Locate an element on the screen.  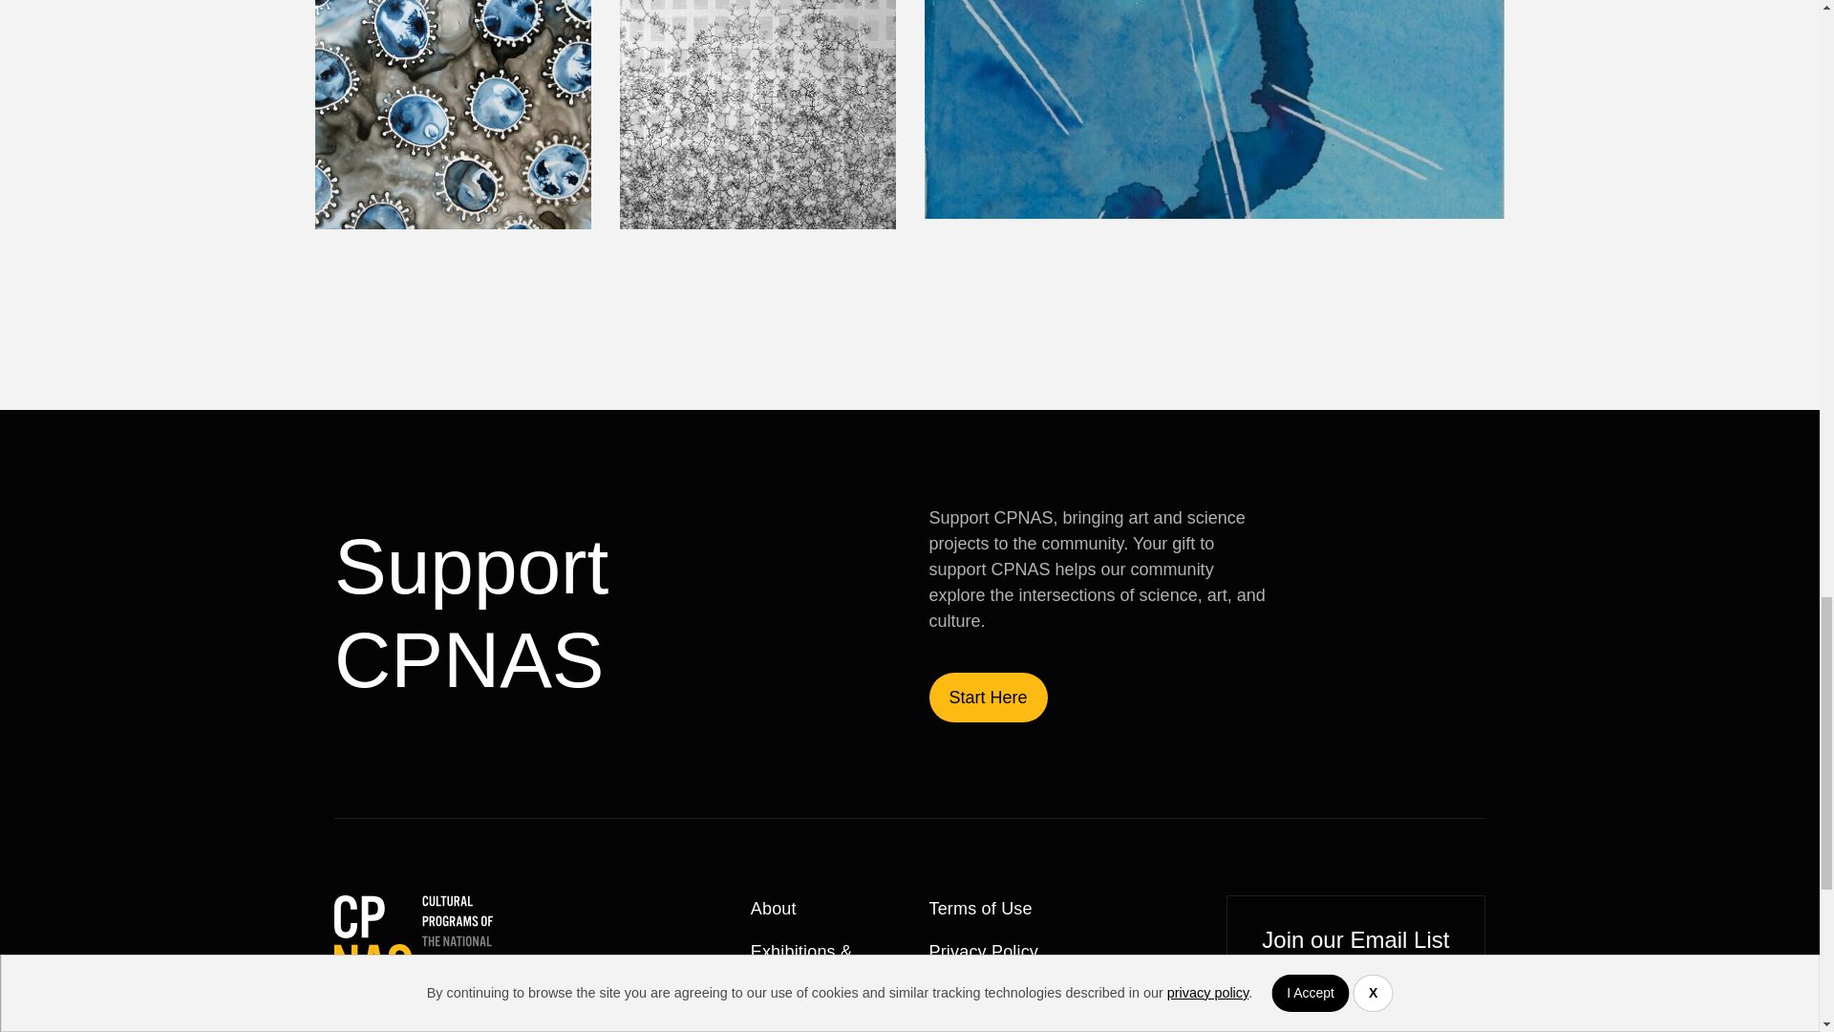
CPNAS-logo-invert is located at coordinates (413, 940).